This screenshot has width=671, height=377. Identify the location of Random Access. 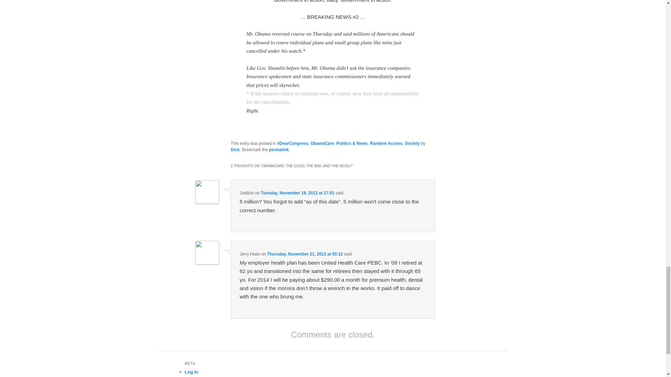
(387, 143).